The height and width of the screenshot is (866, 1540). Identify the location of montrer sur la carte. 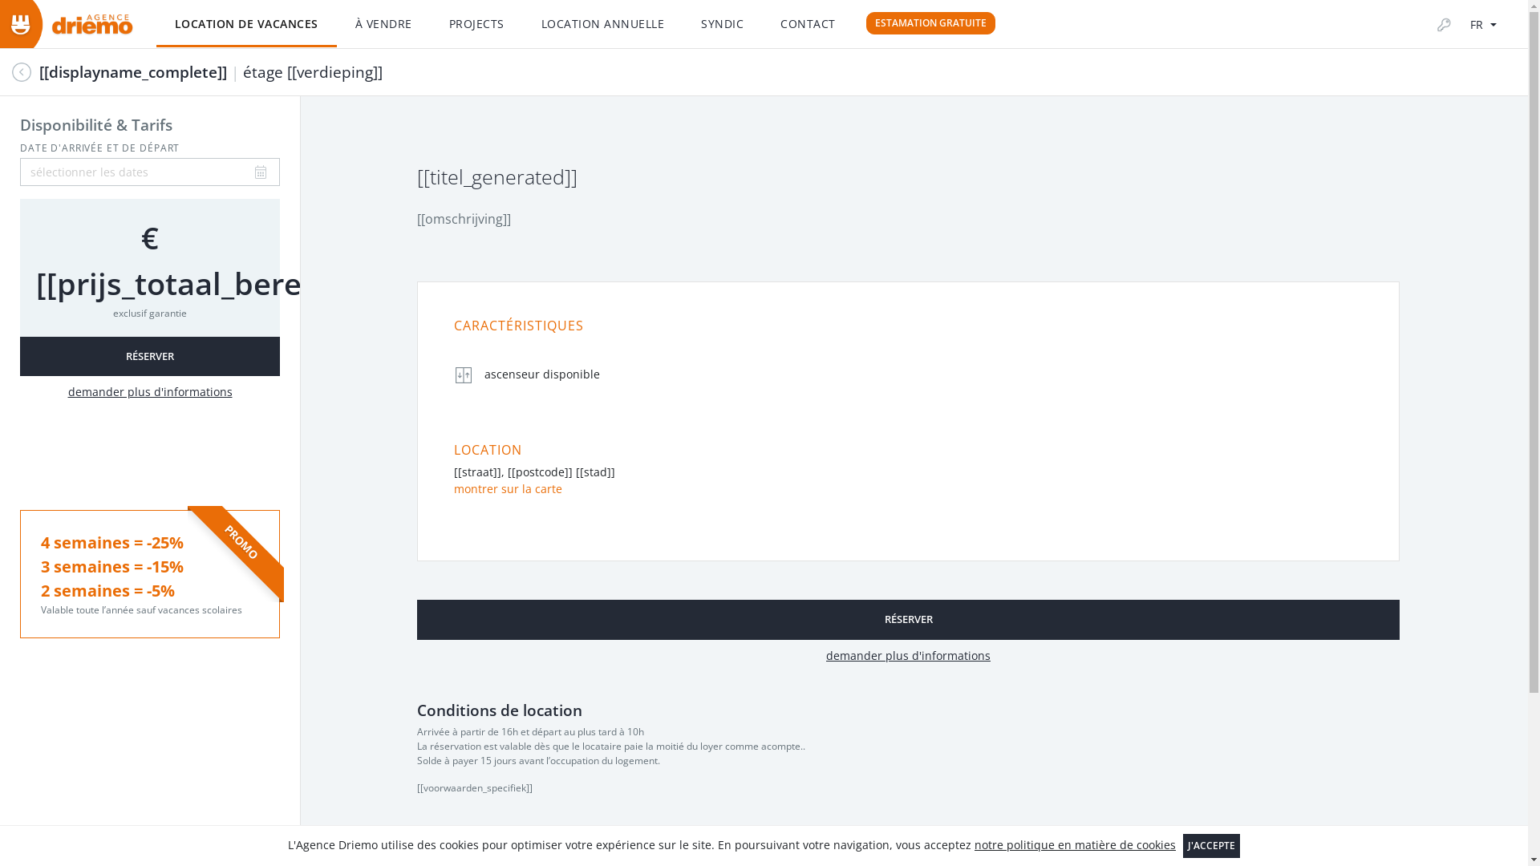
(509, 489).